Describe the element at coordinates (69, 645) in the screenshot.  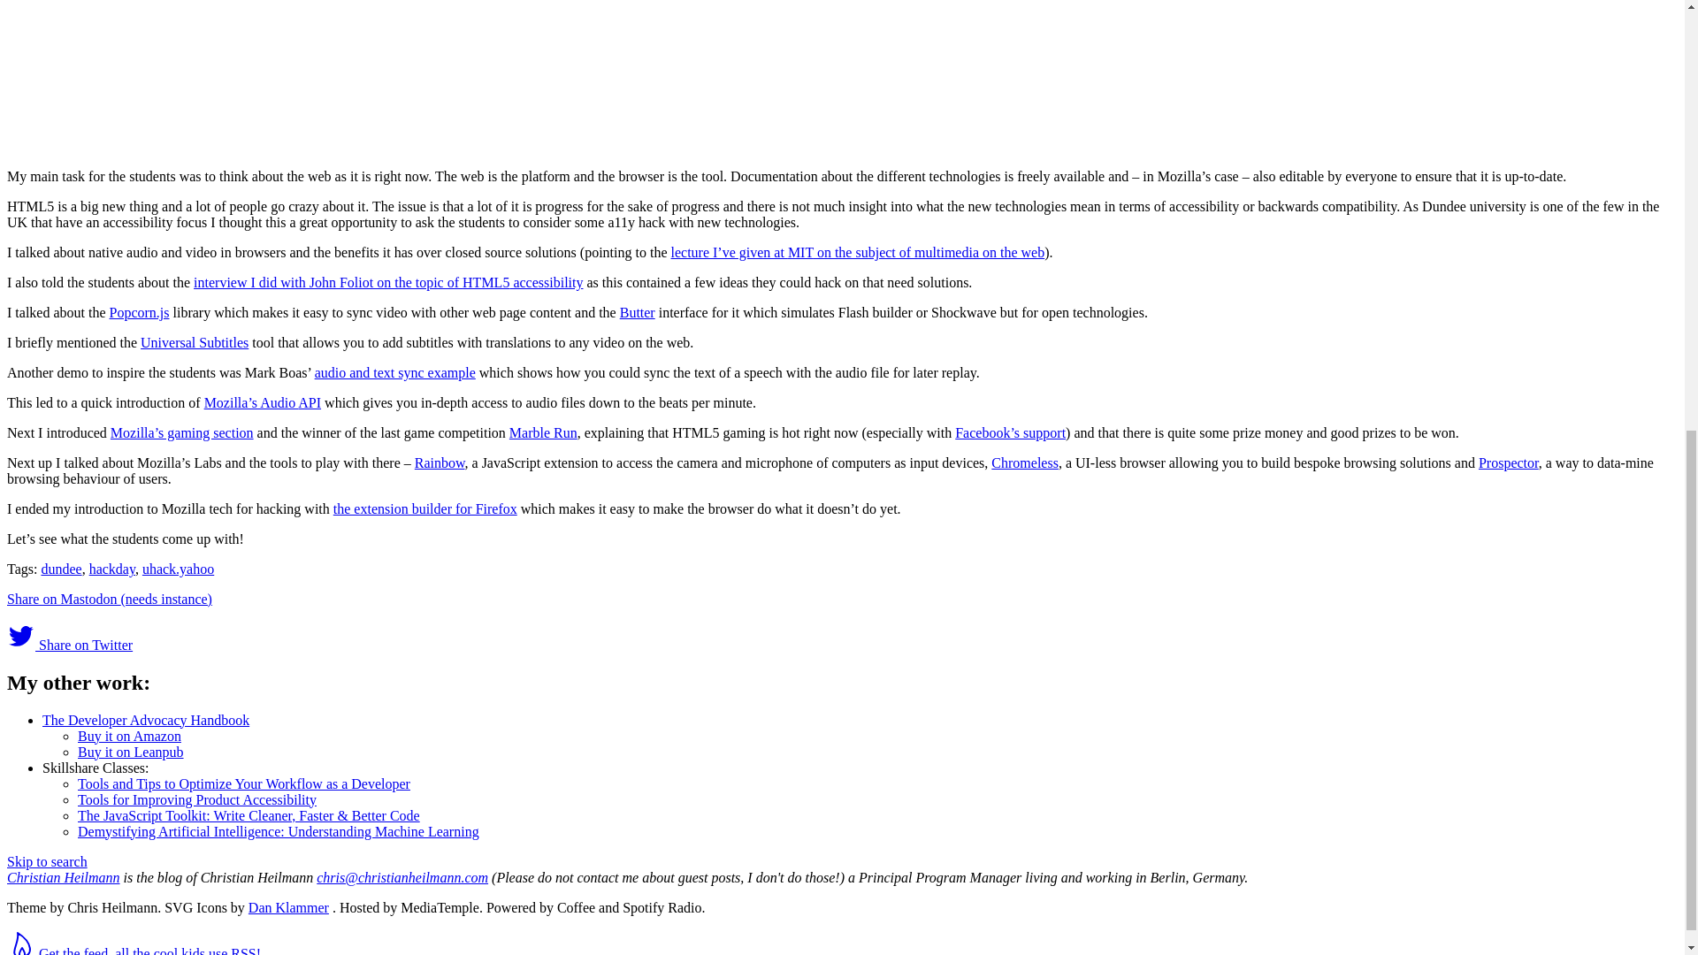
I see `Share on Twitter` at that location.